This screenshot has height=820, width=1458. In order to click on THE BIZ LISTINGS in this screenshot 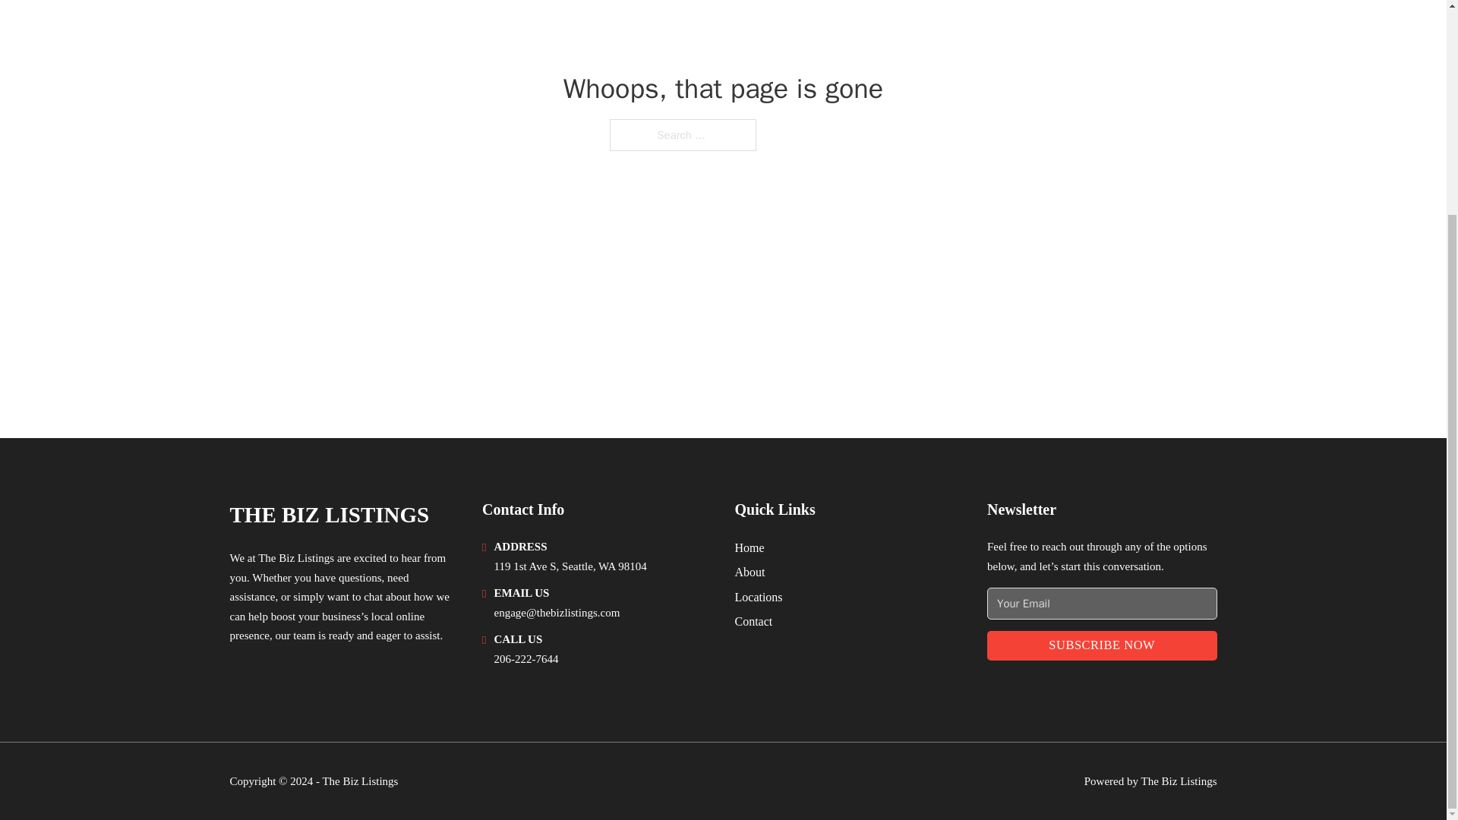, I will do `click(328, 515)`.